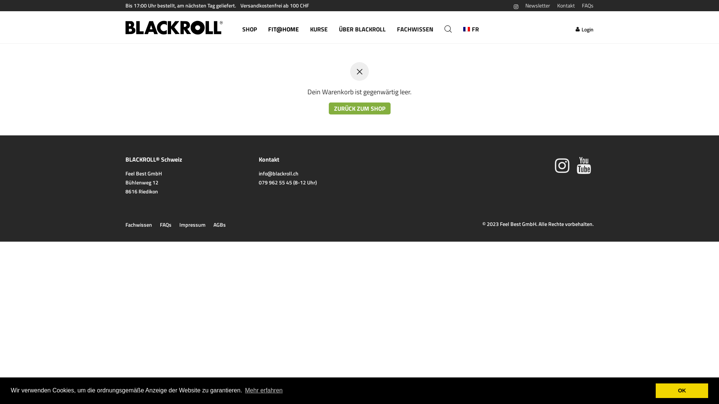  I want to click on Mehr erfahren, so click(264, 391).